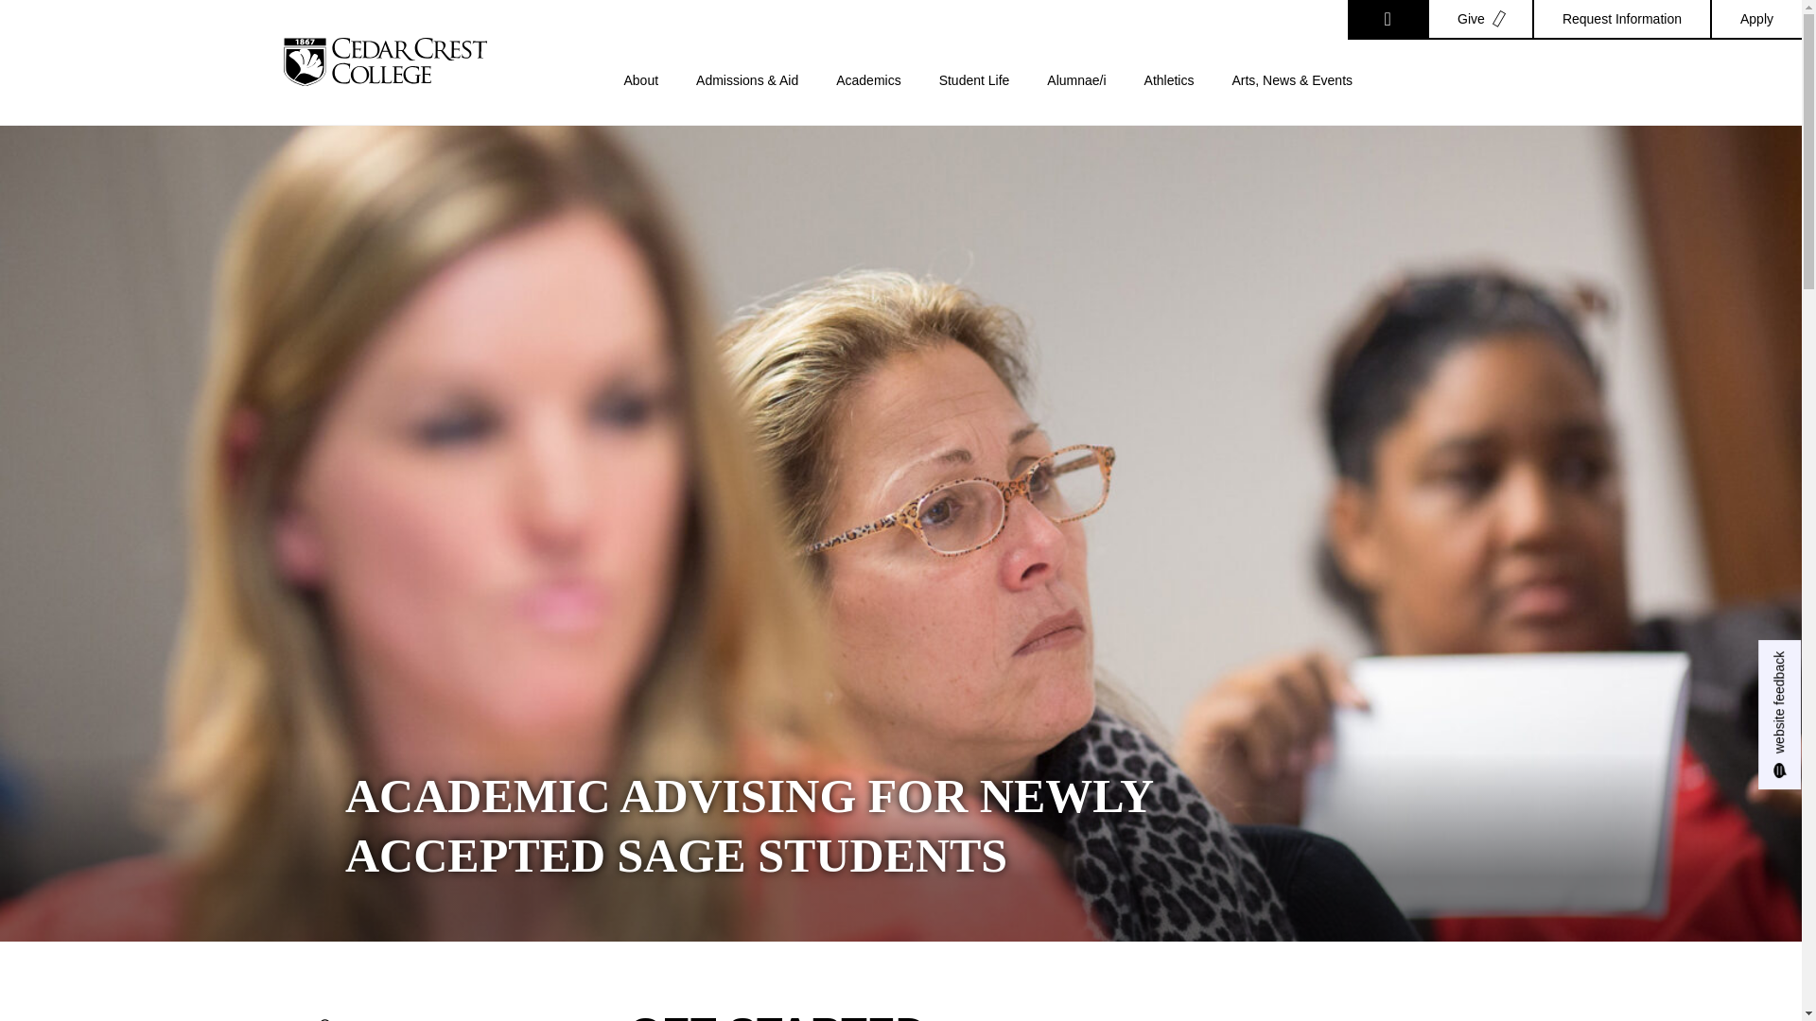 This screenshot has width=1816, height=1021. What do you see at coordinates (384, 61) in the screenshot?
I see `Cedar Crest College` at bounding box center [384, 61].